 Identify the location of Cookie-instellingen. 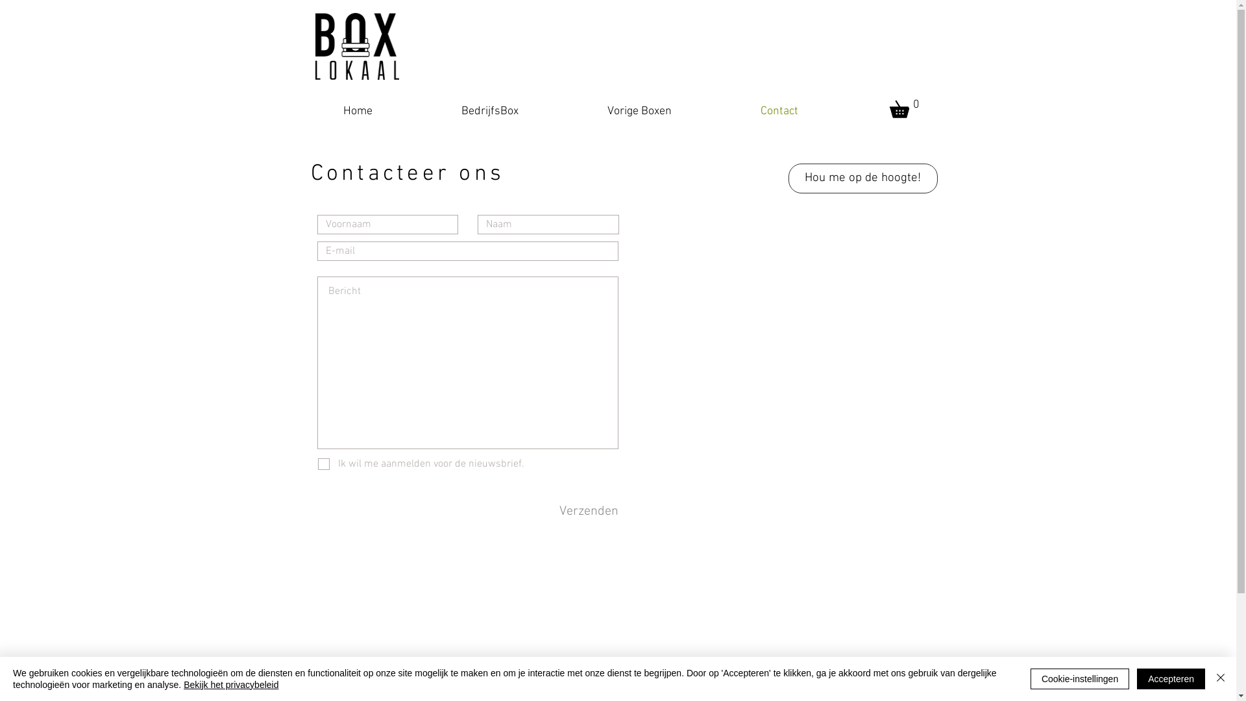
(1080, 679).